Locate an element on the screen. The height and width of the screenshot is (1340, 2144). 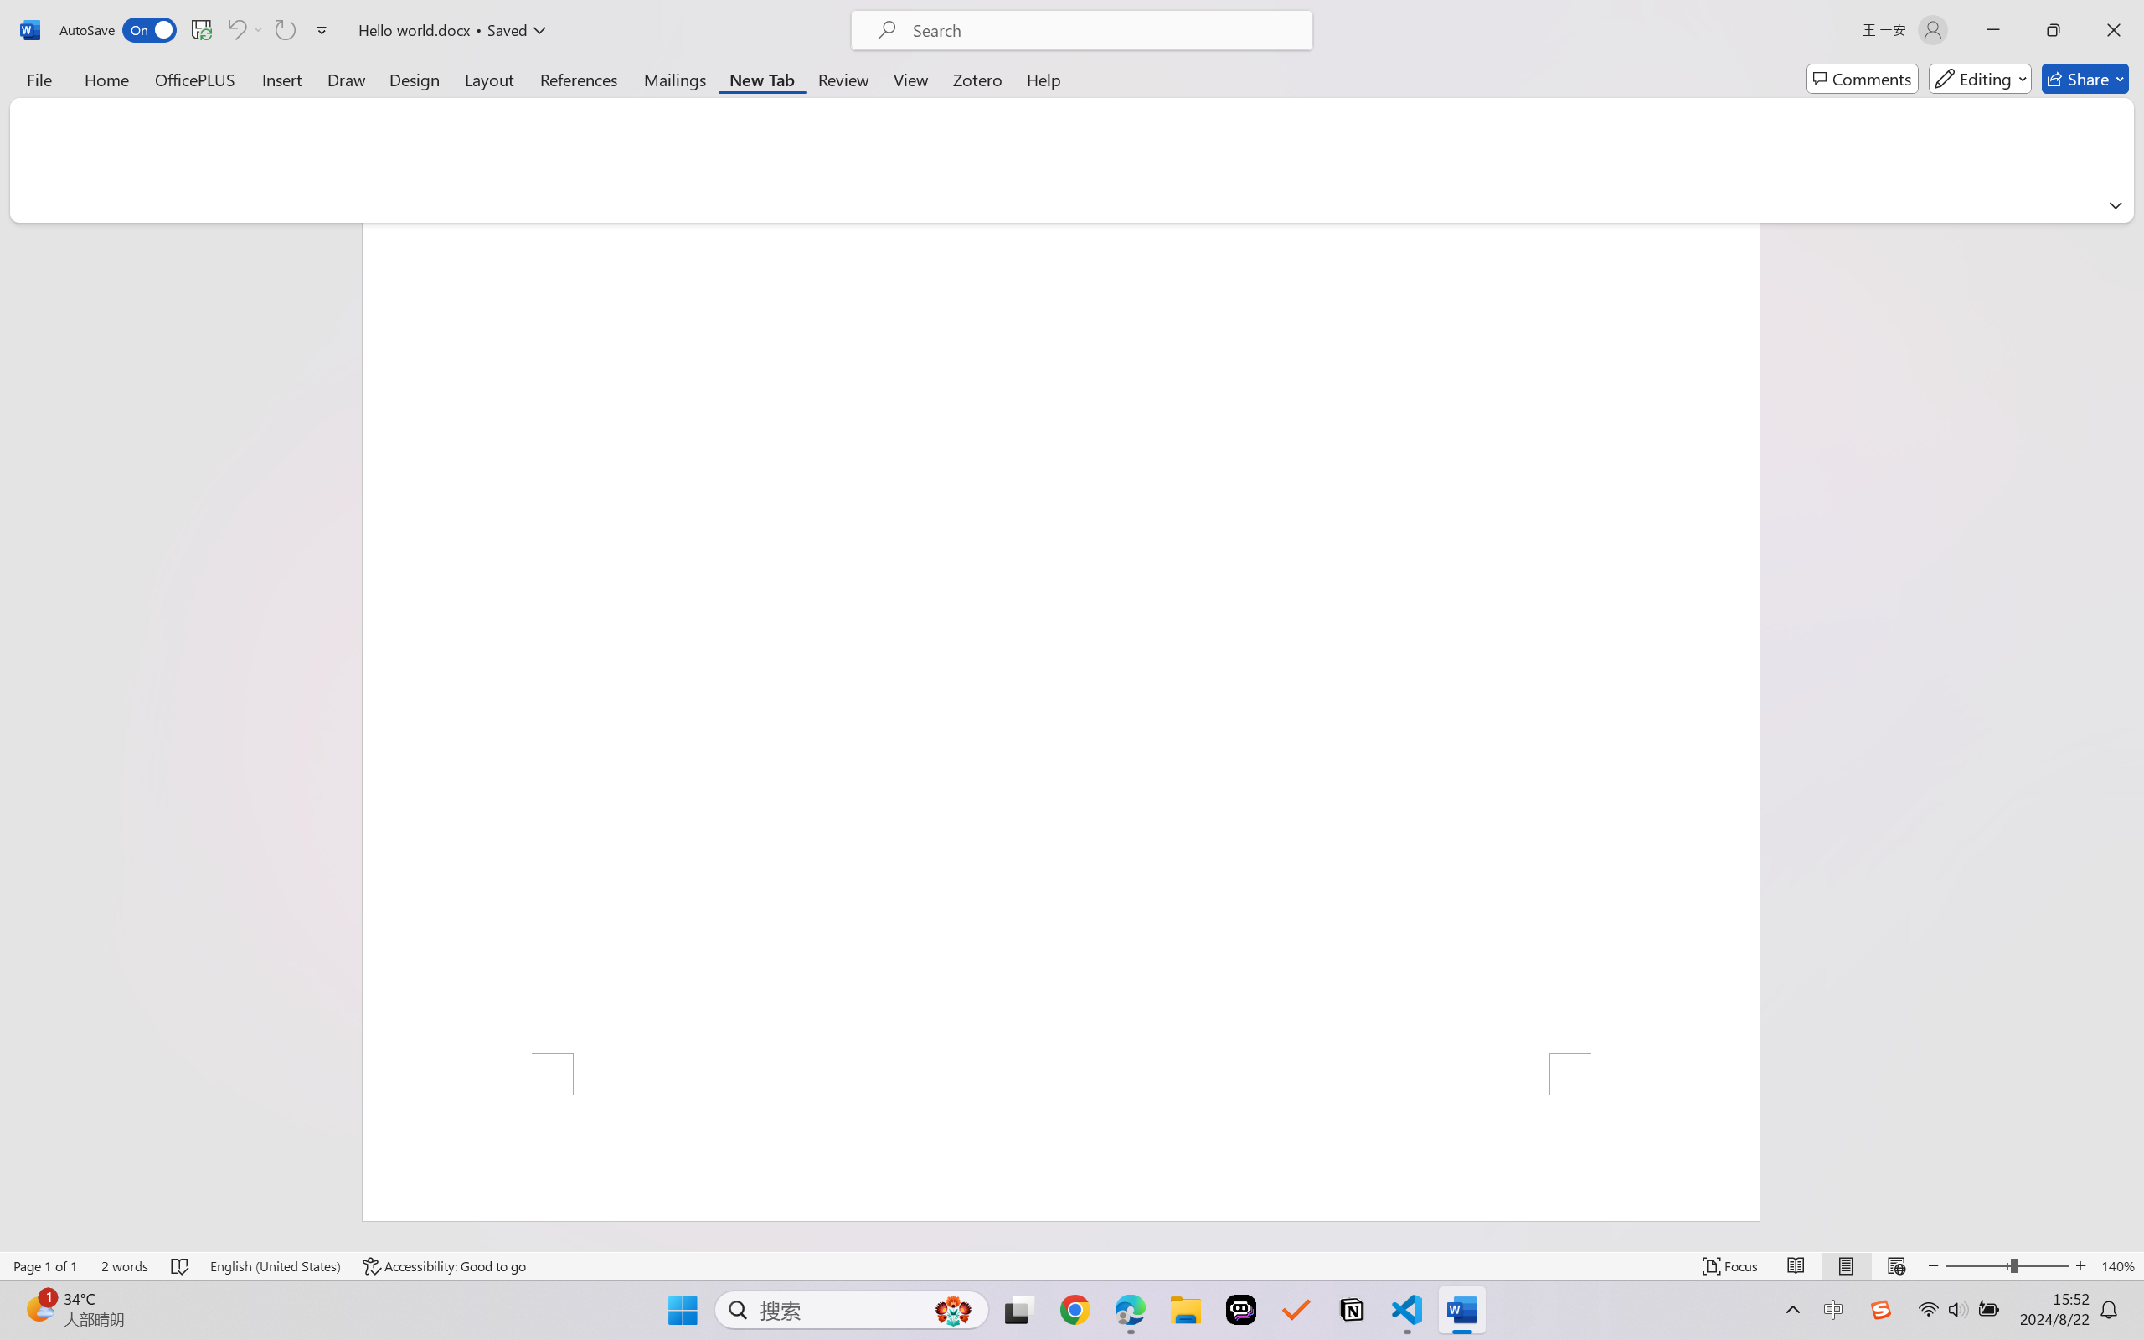
Zoom 140% is located at coordinates (2118, 1266).